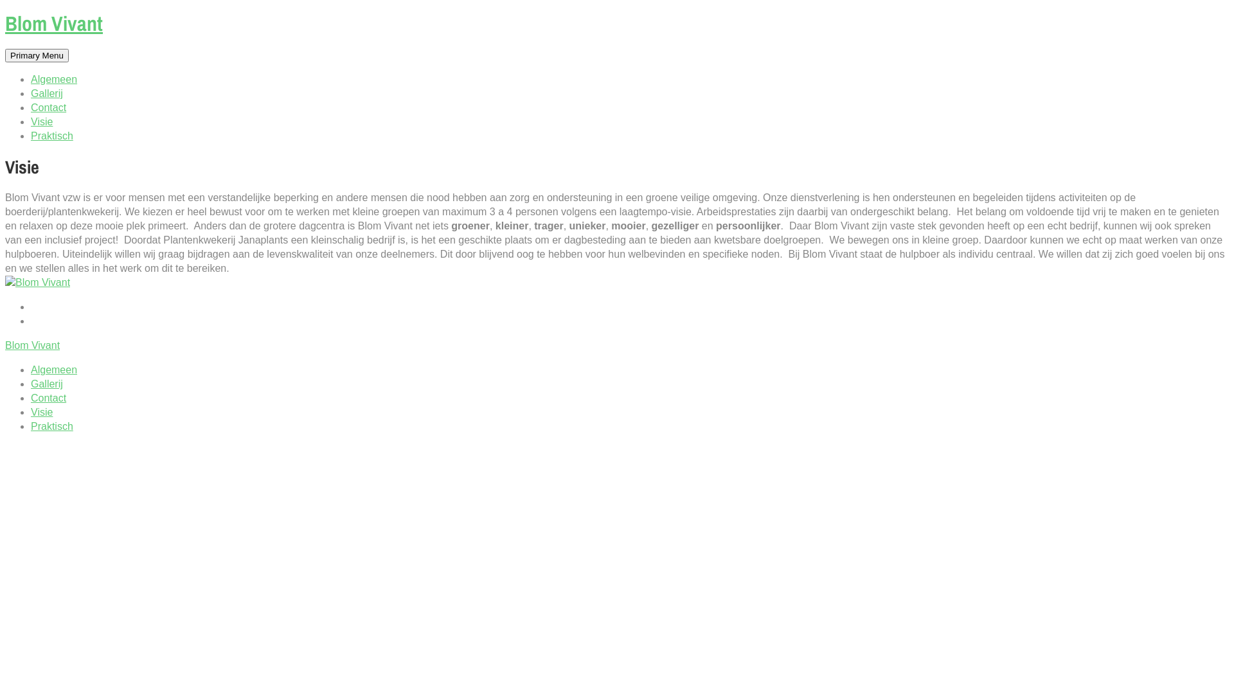  What do you see at coordinates (32, 346) in the screenshot?
I see `Blom Vivant` at bounding box center [32, 346].